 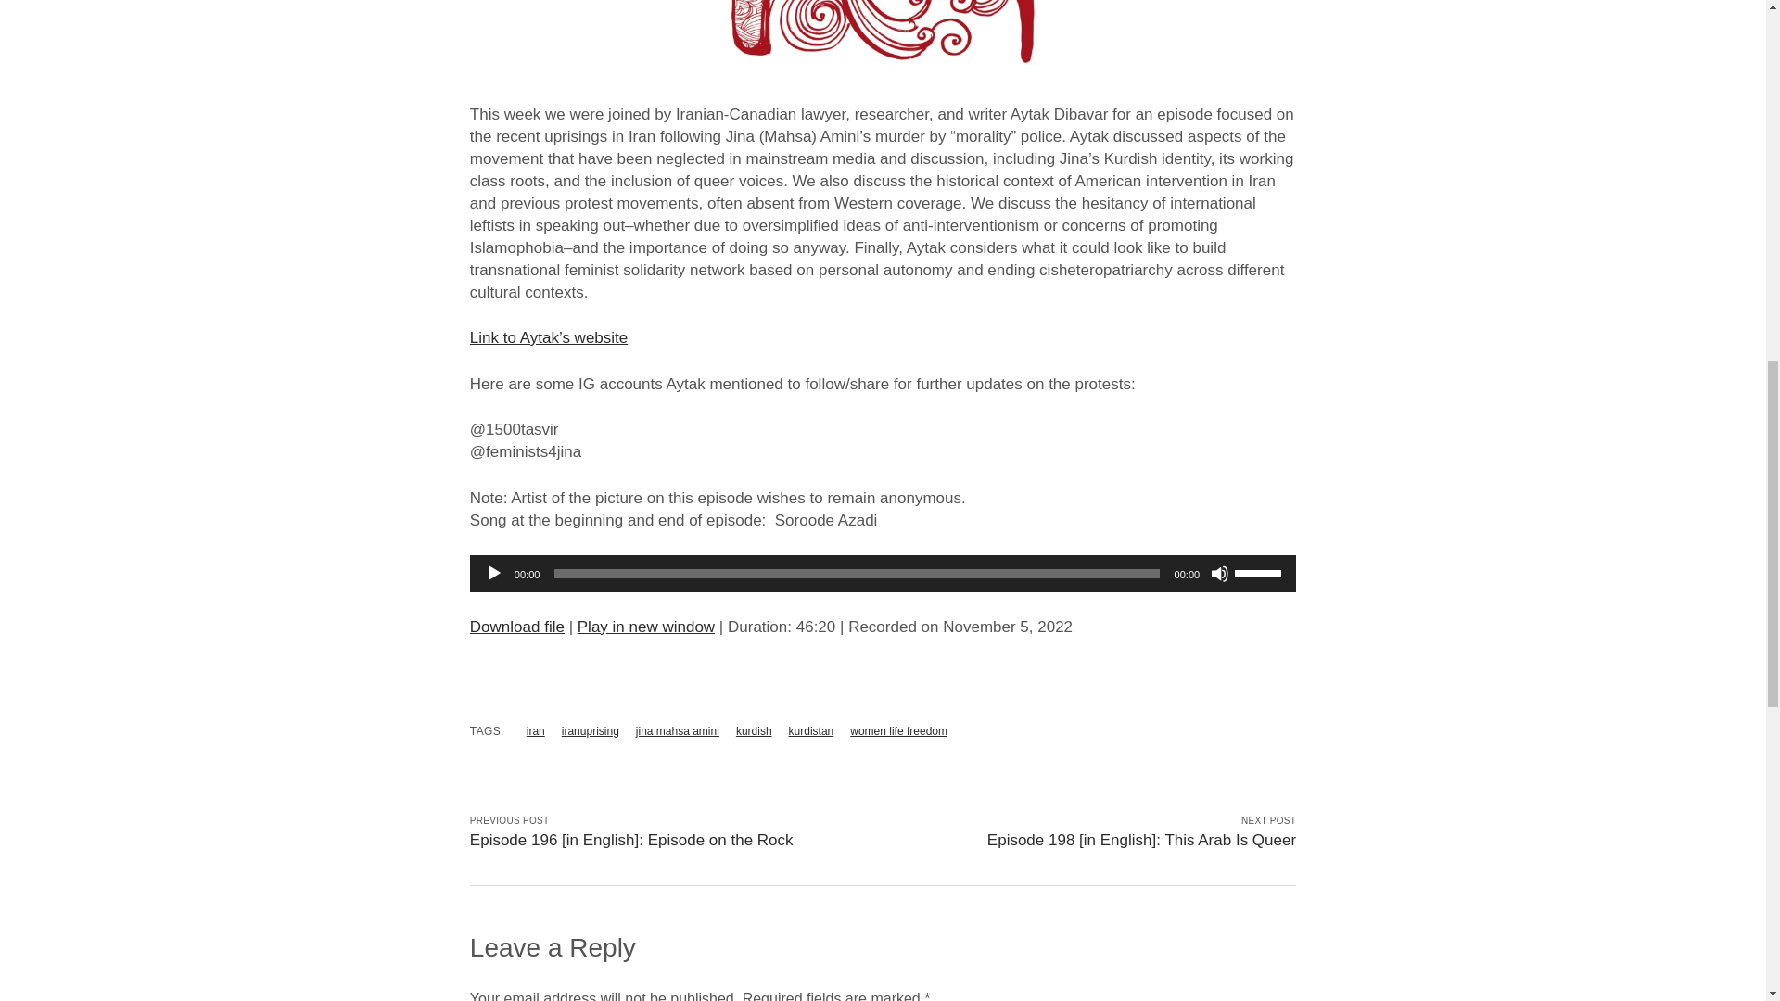 I want to click on iranuprising, so click(x=591, y=730).